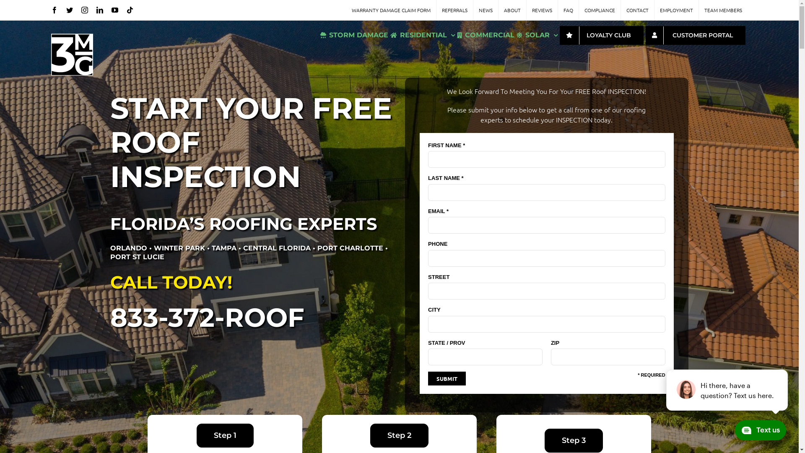 The image size is (805, 453). What do you see at coordinates (447, 378) in the screenshot?
I see `Submit` at bounding box center [447, 378].